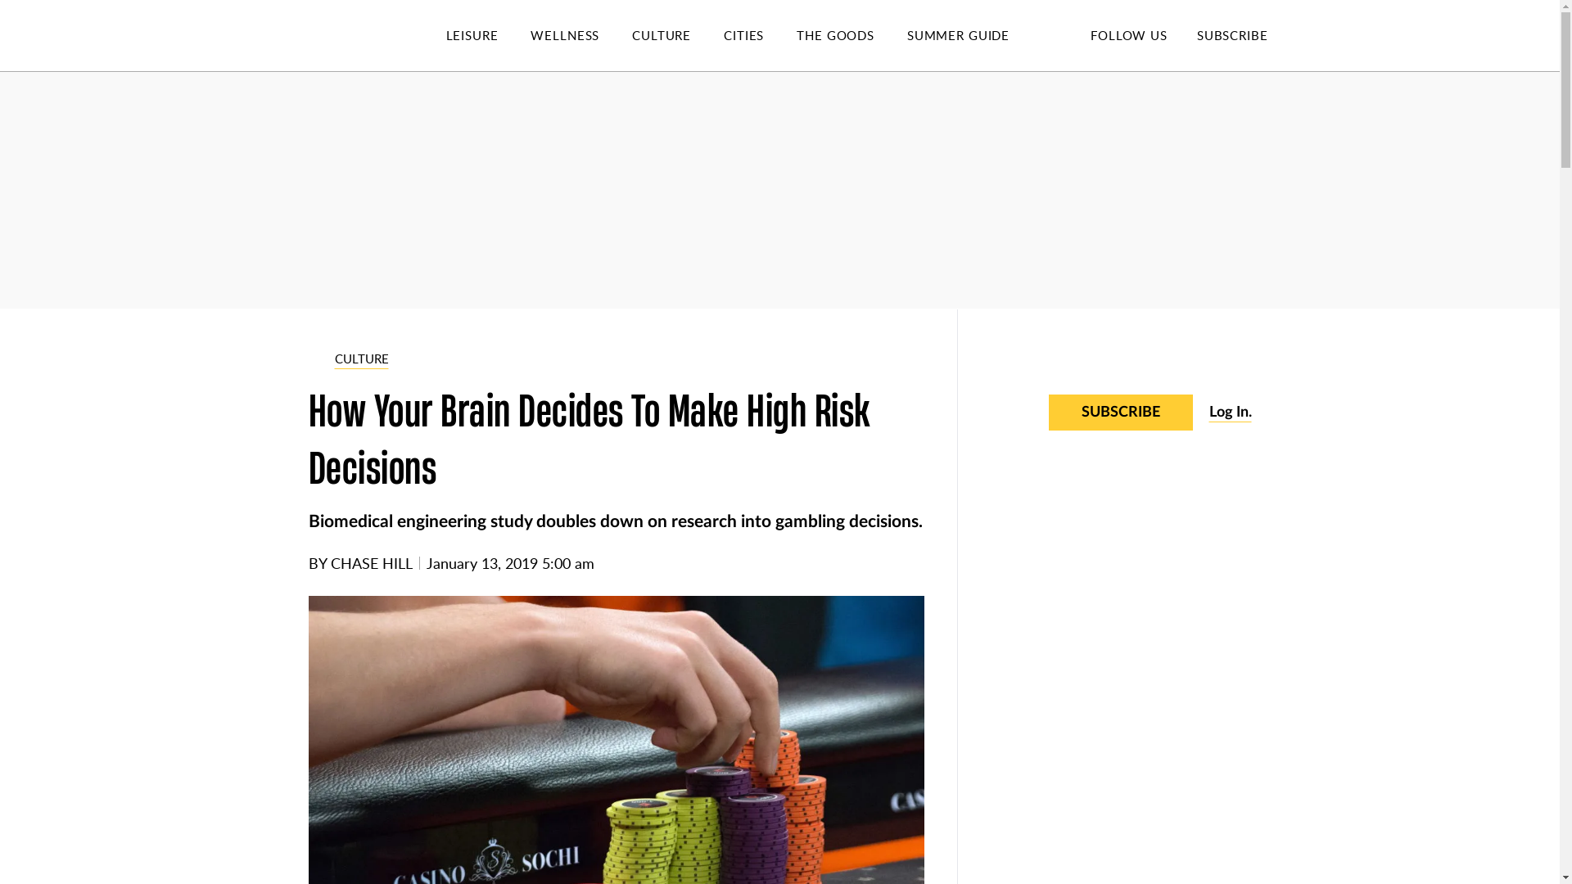 This screenshot has height=884, width=1572. I want to click on CULTURE, so click(677, 36).